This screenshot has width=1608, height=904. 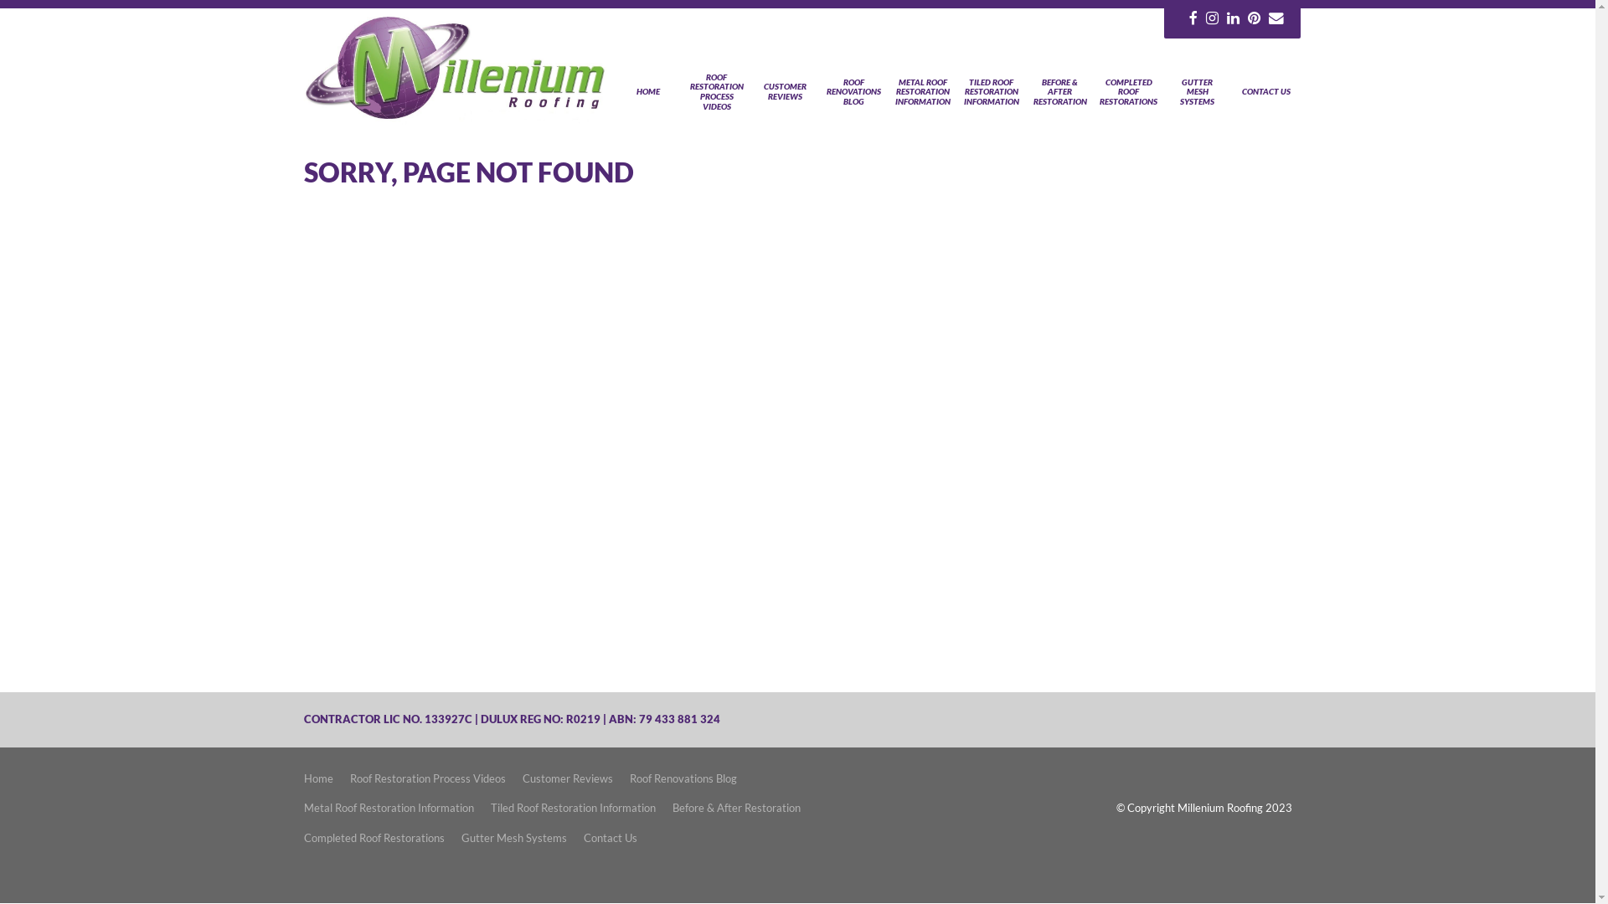 I want to click on Completed Roof Restorations, so click(x=374, y=839).